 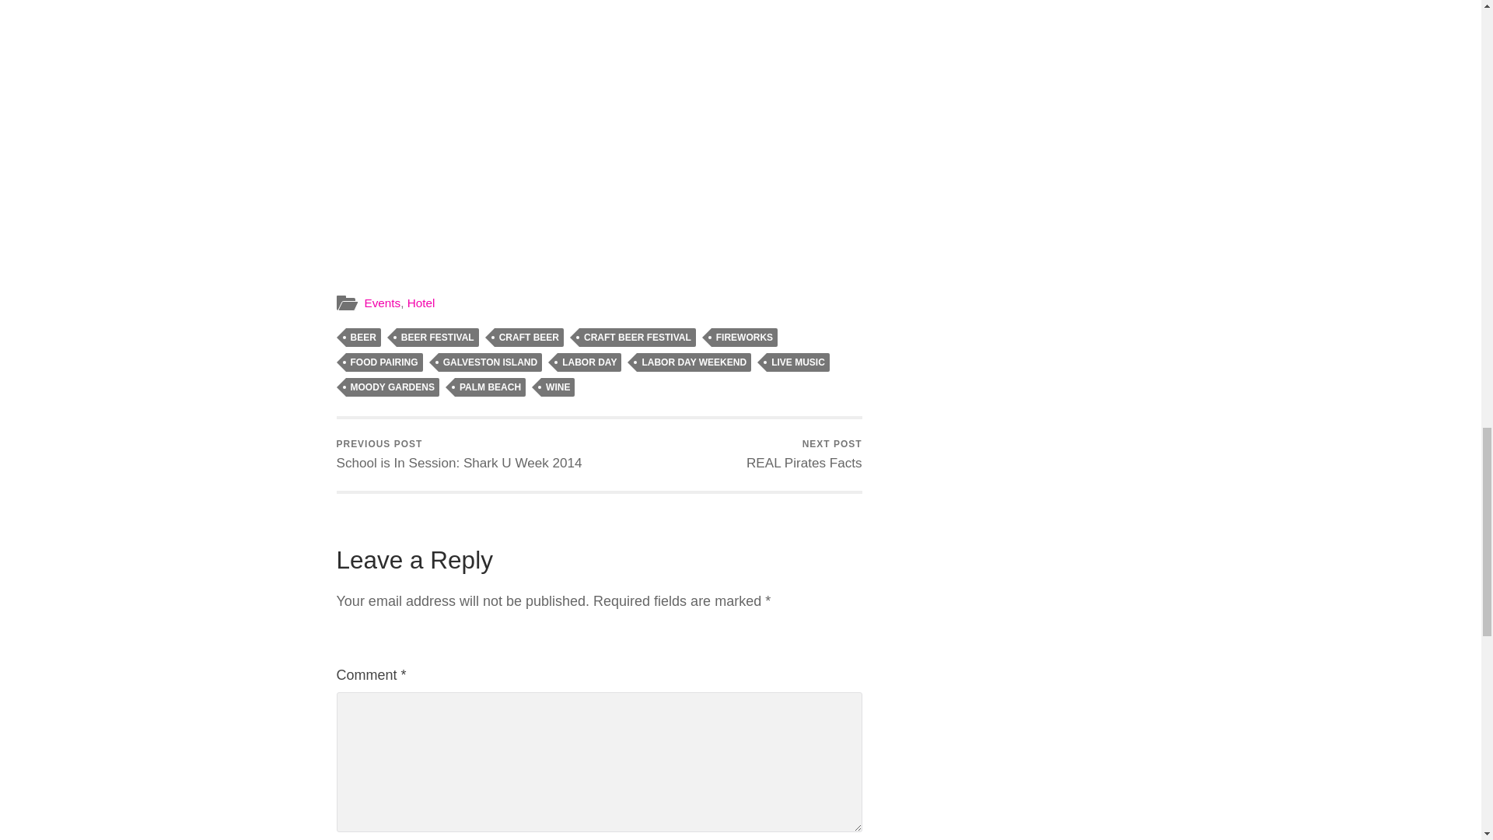 I want to click on CRAFT BEER, so click(x=745, y=338).